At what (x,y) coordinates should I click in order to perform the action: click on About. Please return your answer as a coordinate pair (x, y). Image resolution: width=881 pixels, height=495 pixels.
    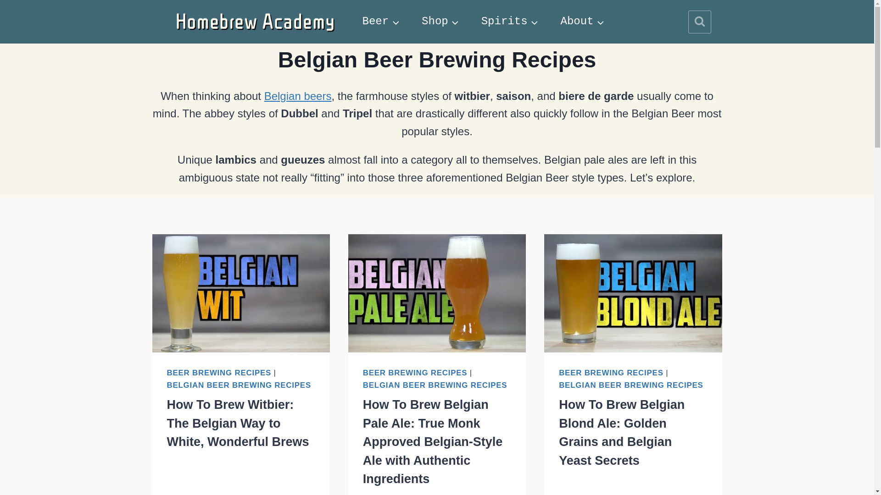
    Looking at the image, I should click on (583, 22).